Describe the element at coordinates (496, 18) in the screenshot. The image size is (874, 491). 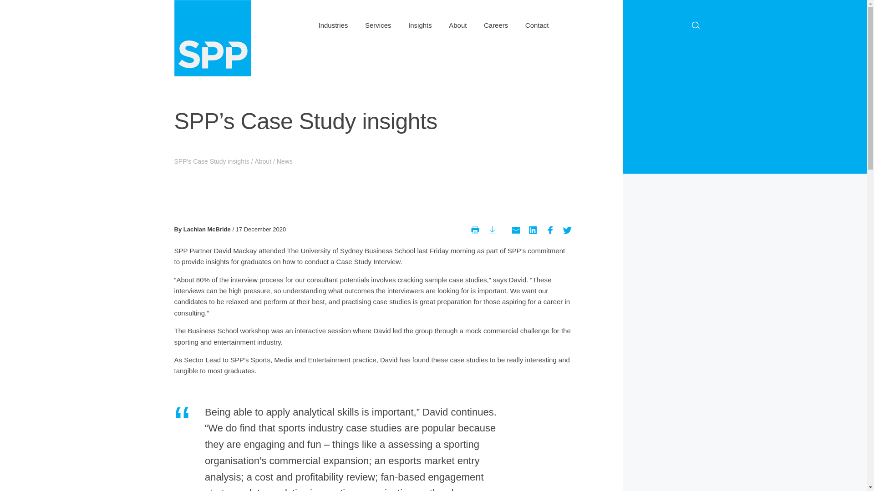
I see `Careers` at that location.